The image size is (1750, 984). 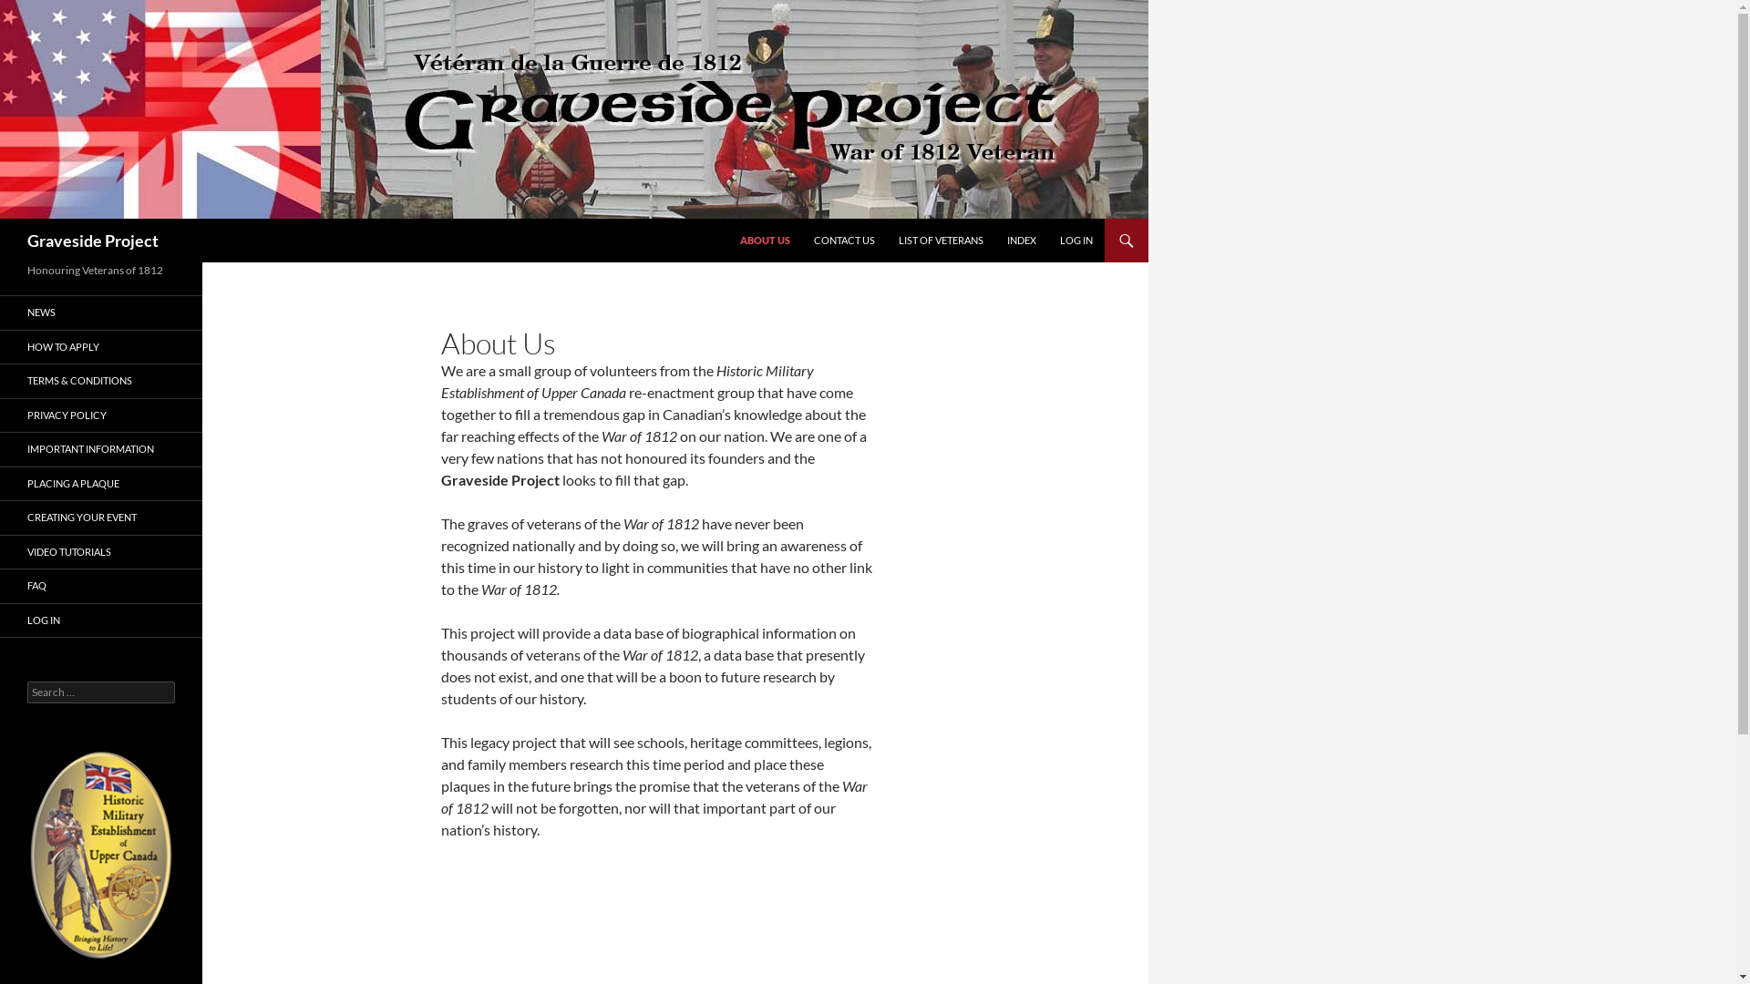 What do you see at coordinates (4, 219) in the screenshot?
I see `Search` at bounding box center [4, 219].